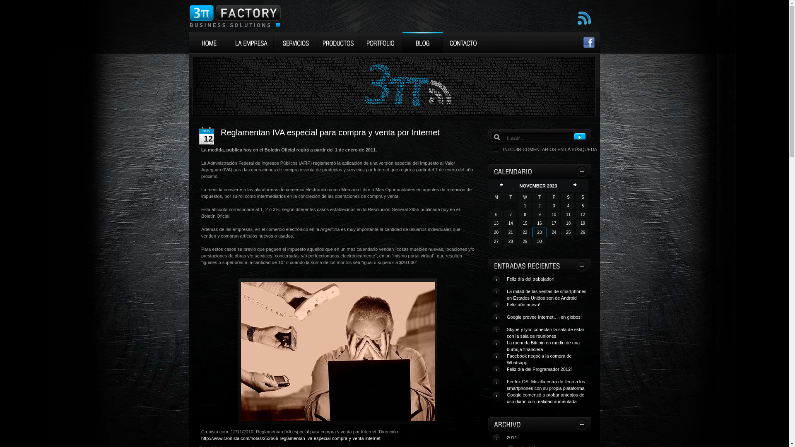 The width and height of the screenshot is (795, 447). What do you see at coordinates (584, 23) in the screenshot?
I see `RSS` at bounding box center [584, 23].